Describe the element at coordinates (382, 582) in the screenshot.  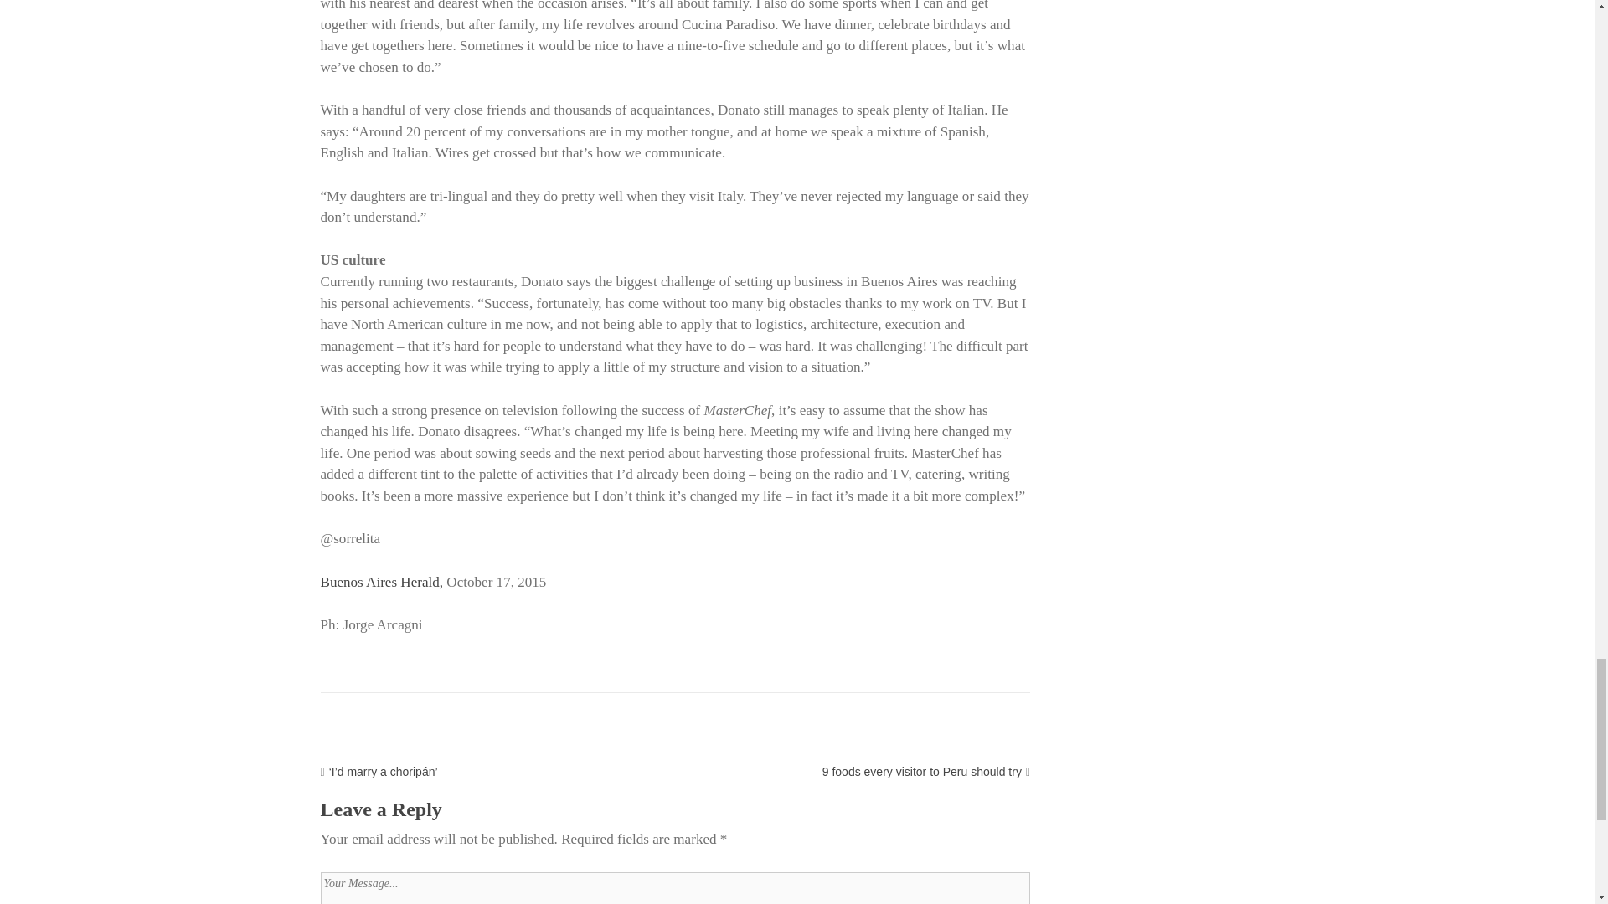
I see `Buenos Aires Herald,` at that location.